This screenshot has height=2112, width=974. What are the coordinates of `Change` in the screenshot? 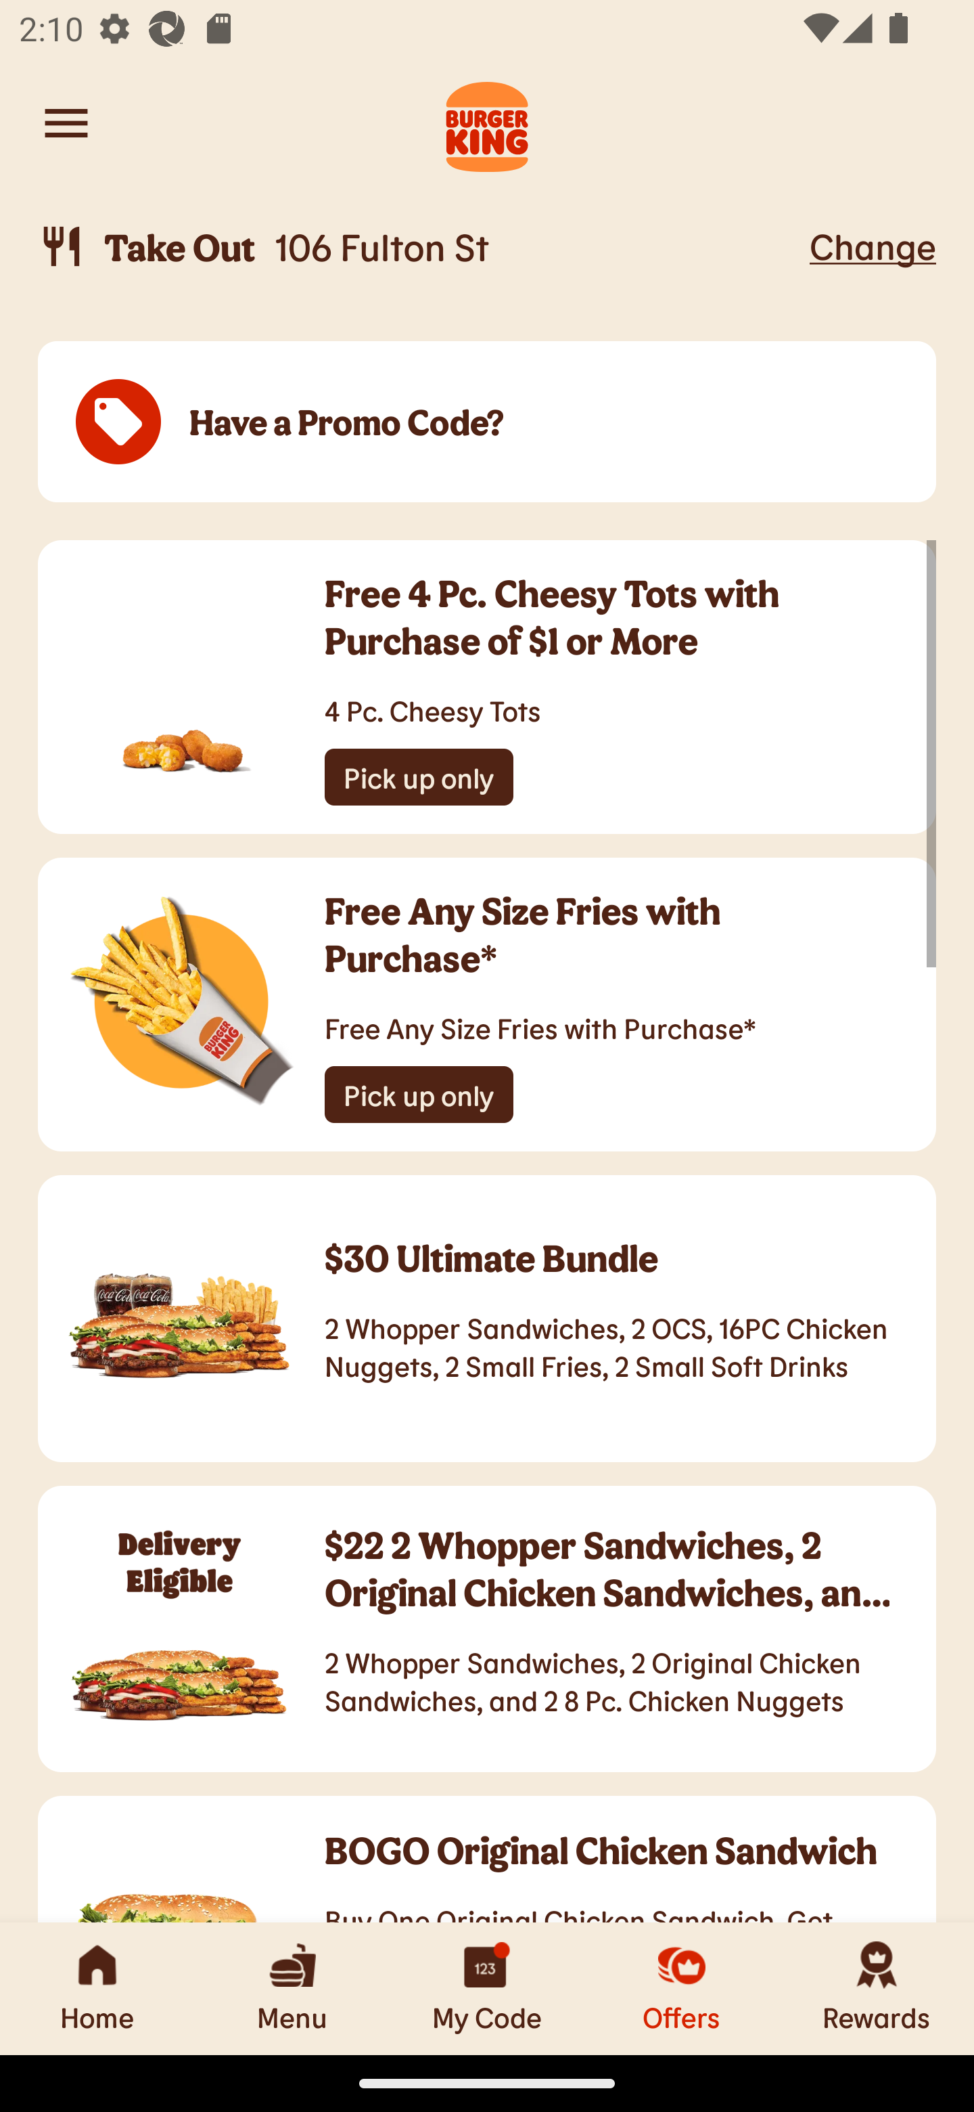 It's located at (873, 246).